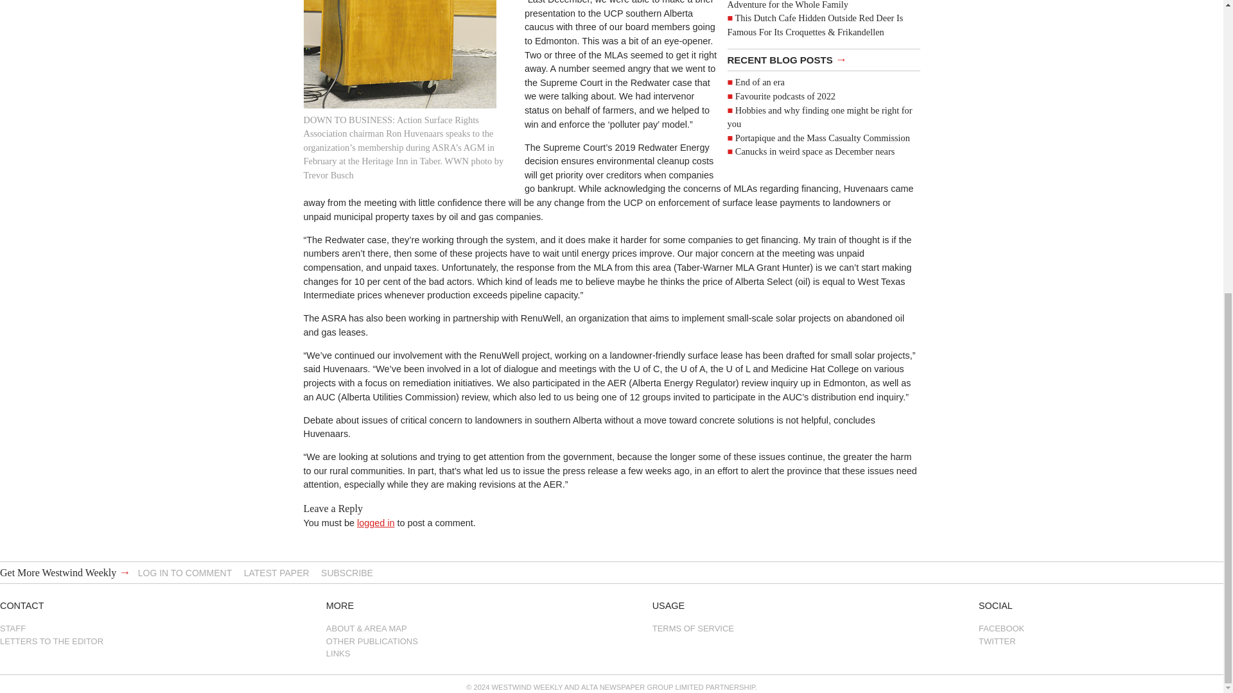  I want to click on End of an era, so click(759, 82).